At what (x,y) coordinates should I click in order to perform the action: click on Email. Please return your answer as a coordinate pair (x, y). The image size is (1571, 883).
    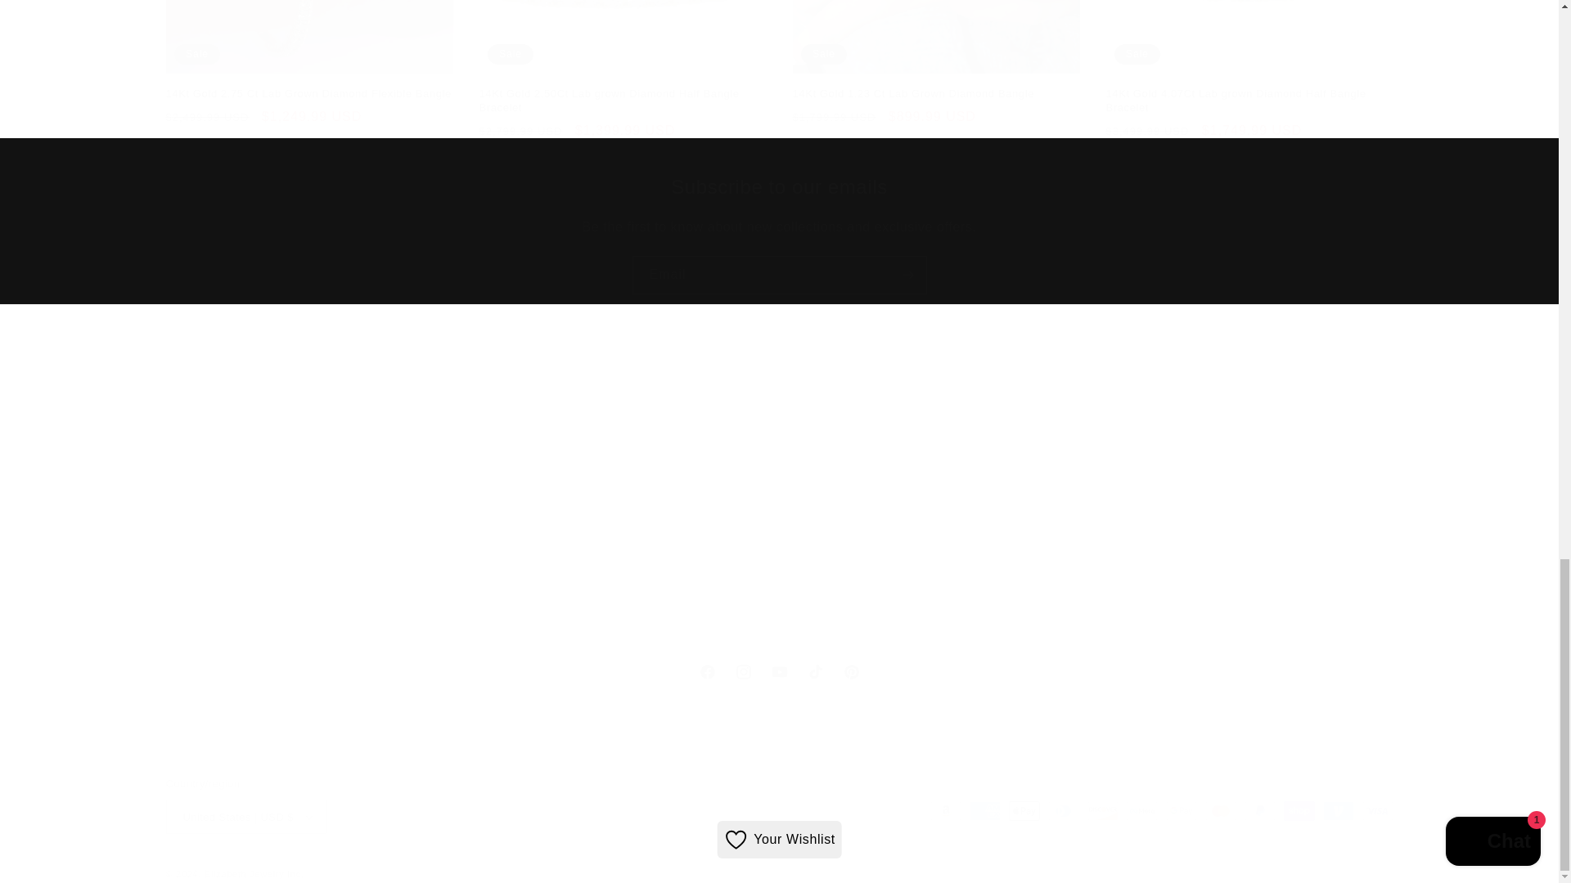
    Looking at the image, I should click on (779, 275).